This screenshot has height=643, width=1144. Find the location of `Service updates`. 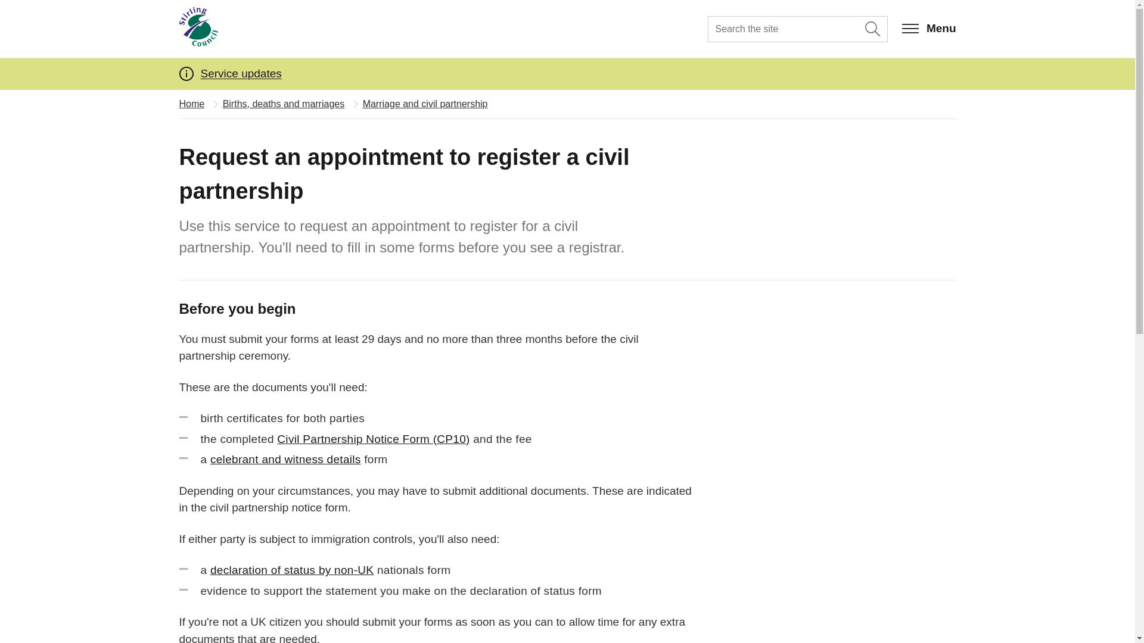

Service updates is located at coordinates (241, 73).